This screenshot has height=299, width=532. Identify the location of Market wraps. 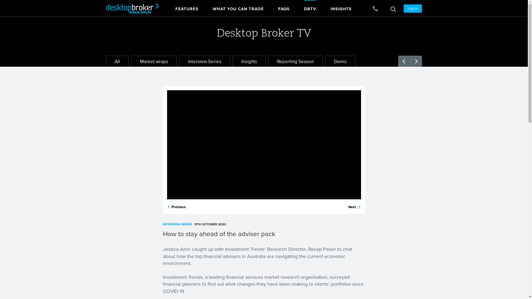
(154, 61).